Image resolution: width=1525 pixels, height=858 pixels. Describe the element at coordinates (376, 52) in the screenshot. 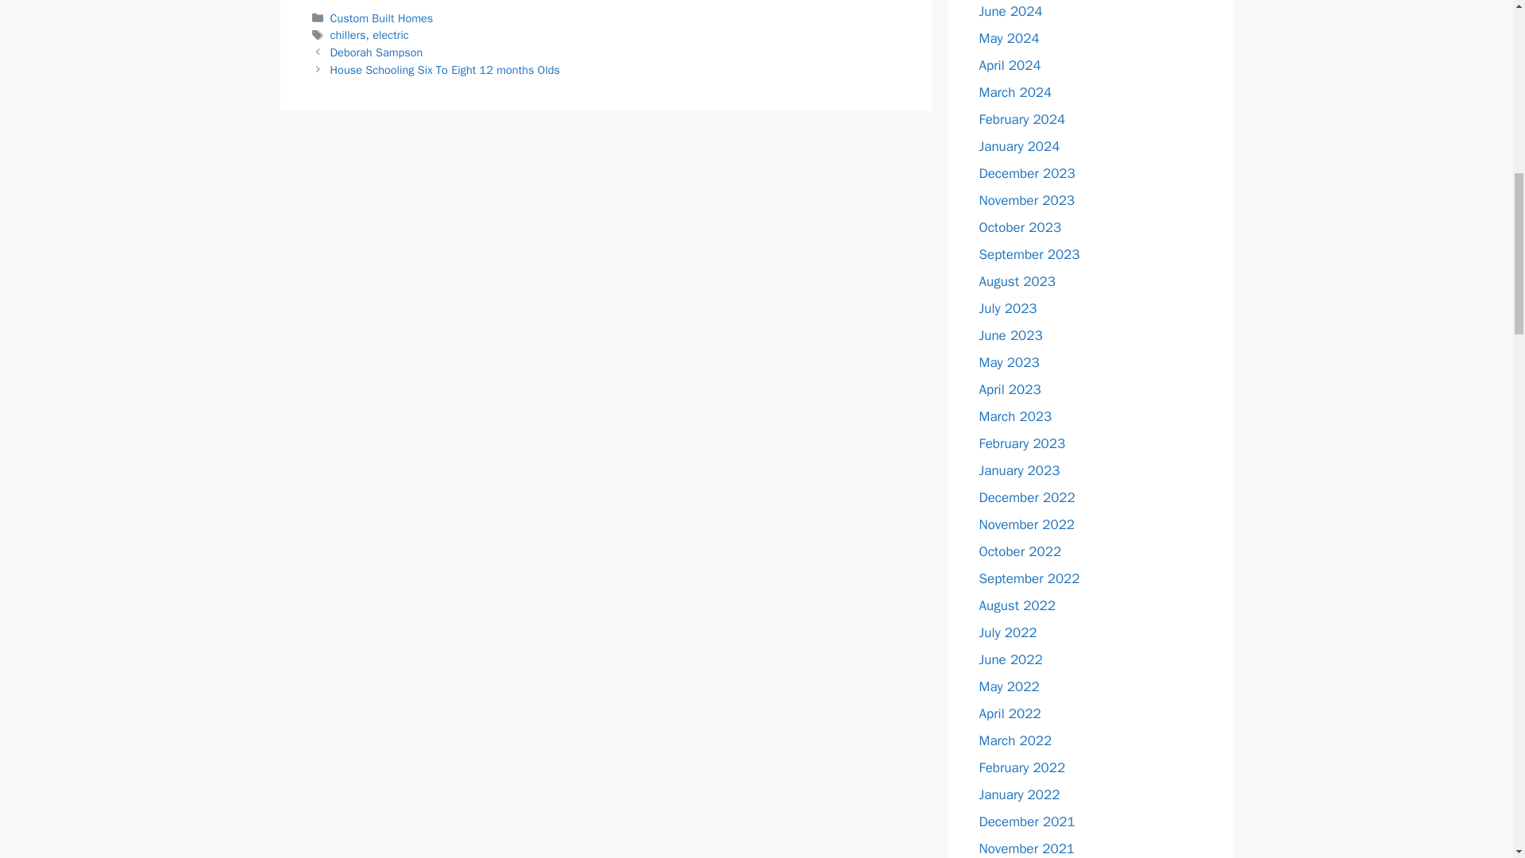

I see `Deborah Sampson` at that location.